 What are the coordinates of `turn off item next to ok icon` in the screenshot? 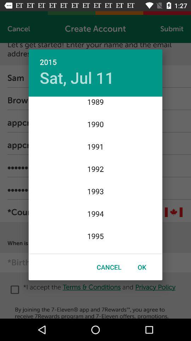 It's located at (109, 267).